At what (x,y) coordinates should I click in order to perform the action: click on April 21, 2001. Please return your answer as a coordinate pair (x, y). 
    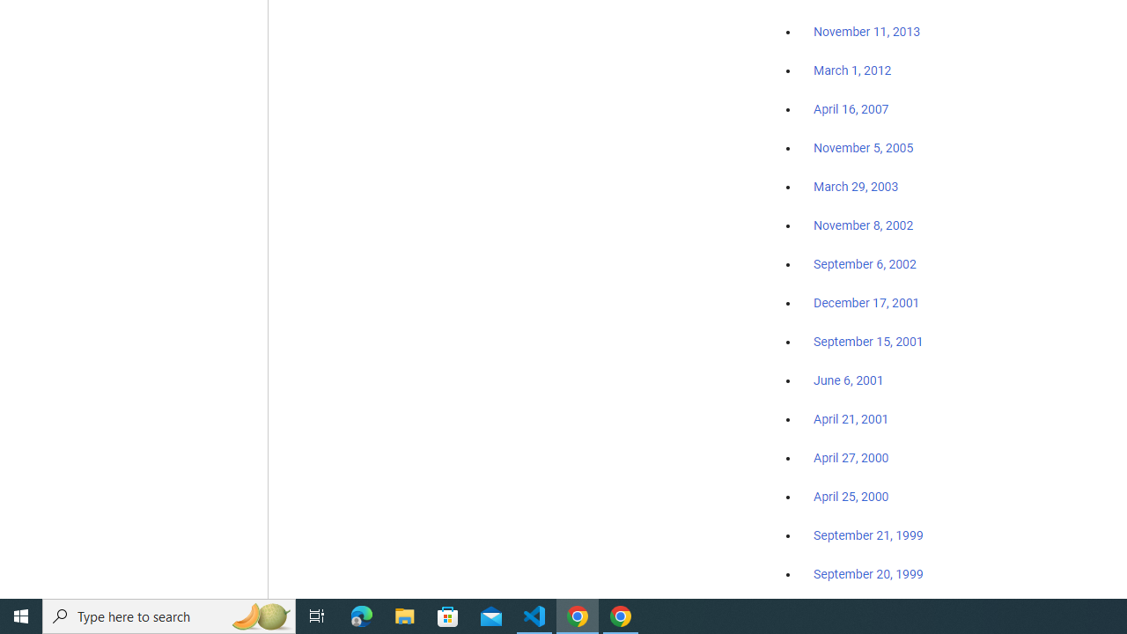
    Looking at the image, I should click on (851, 419).